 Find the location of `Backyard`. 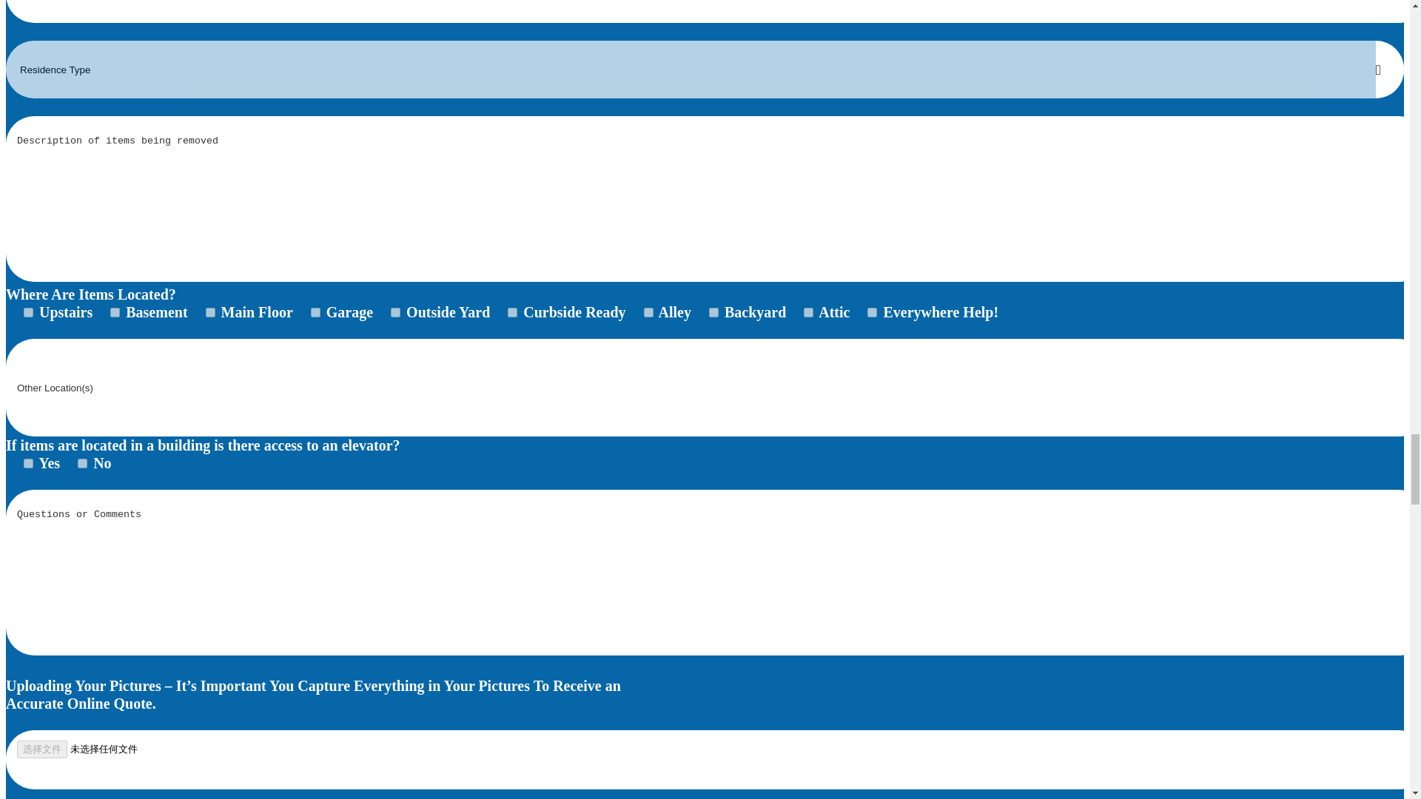

Backyard is located at coordinates (713, 312).